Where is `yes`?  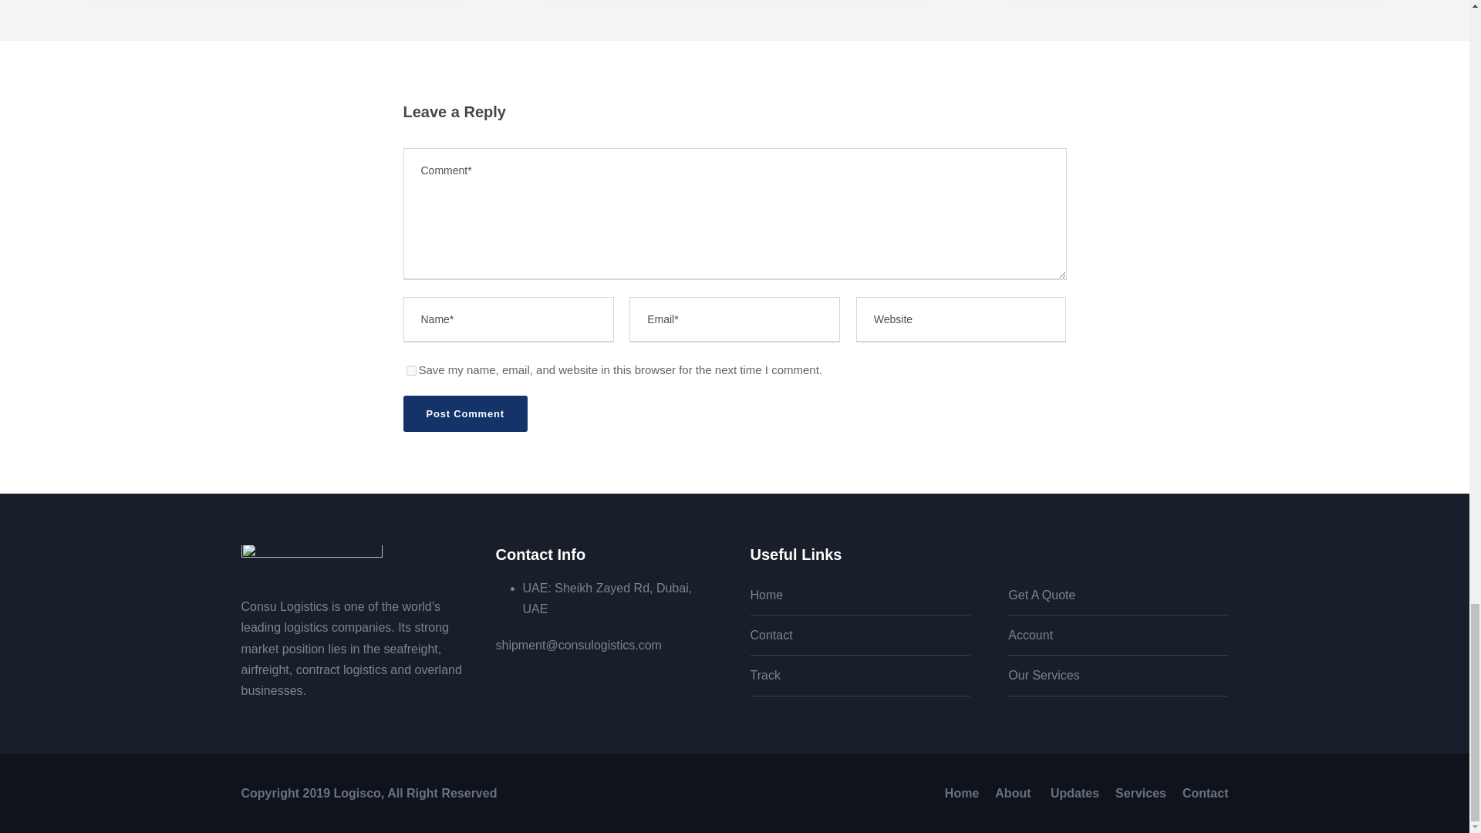 yes is located at coordinates (410, 370).